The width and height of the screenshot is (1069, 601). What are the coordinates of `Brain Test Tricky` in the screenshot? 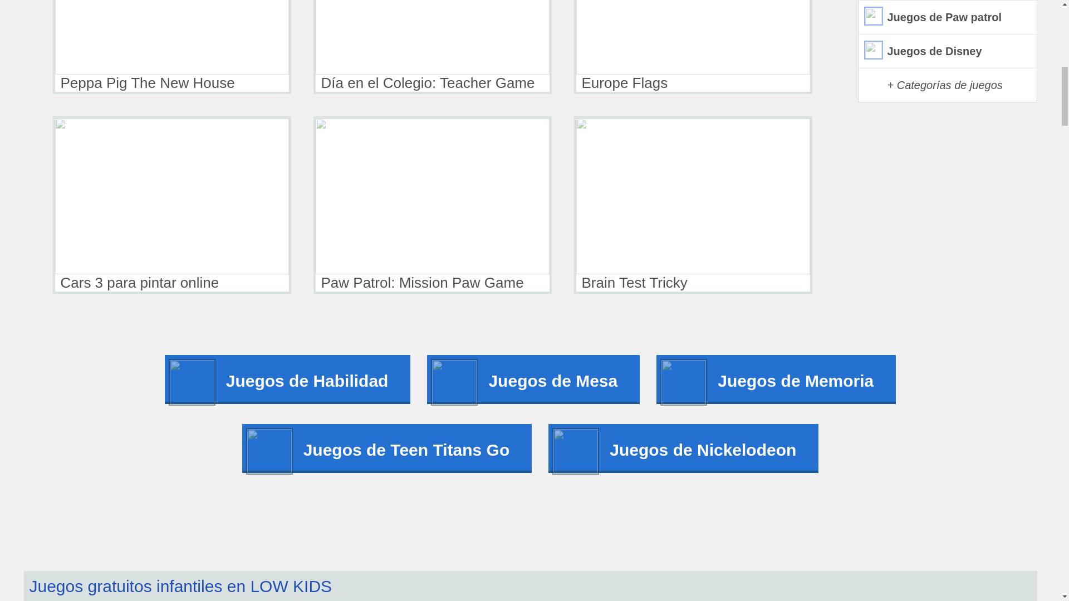 It's located at (692, 205).